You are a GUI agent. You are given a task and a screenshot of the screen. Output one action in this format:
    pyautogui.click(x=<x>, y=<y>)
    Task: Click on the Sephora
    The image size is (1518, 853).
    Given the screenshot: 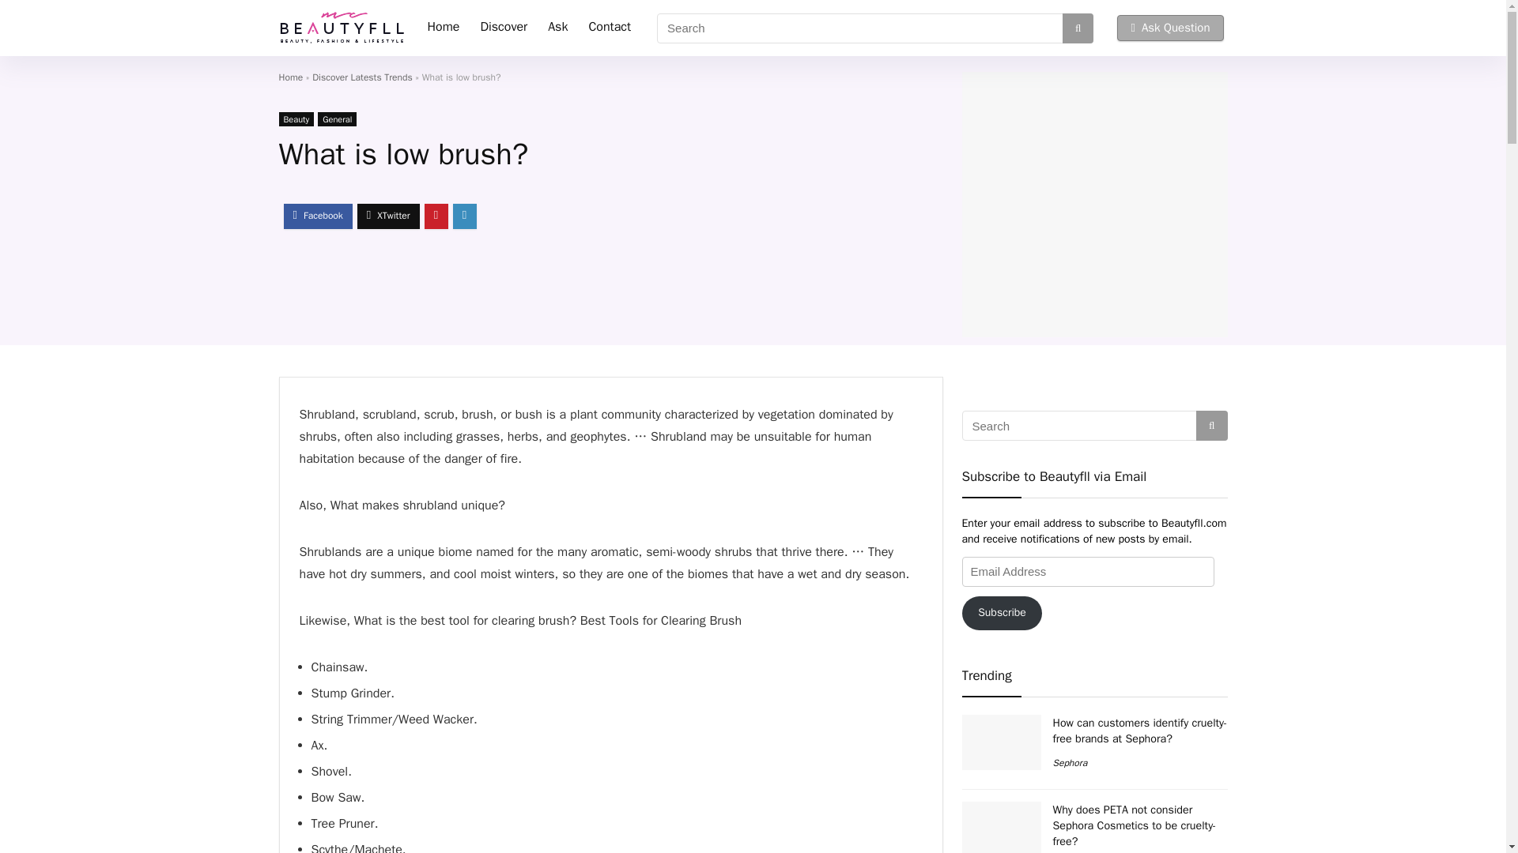 What is the action you would take?
    pyautogui.click(x=1071, y=669)
    